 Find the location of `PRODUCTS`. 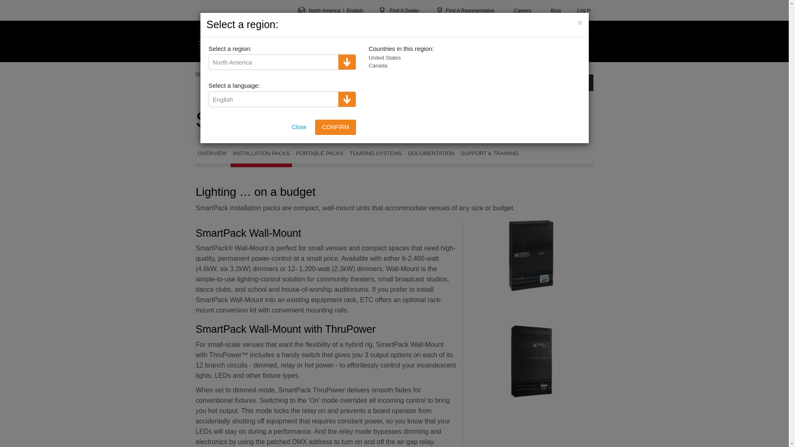

PRODUCTS is located at coordinates (269, 41).